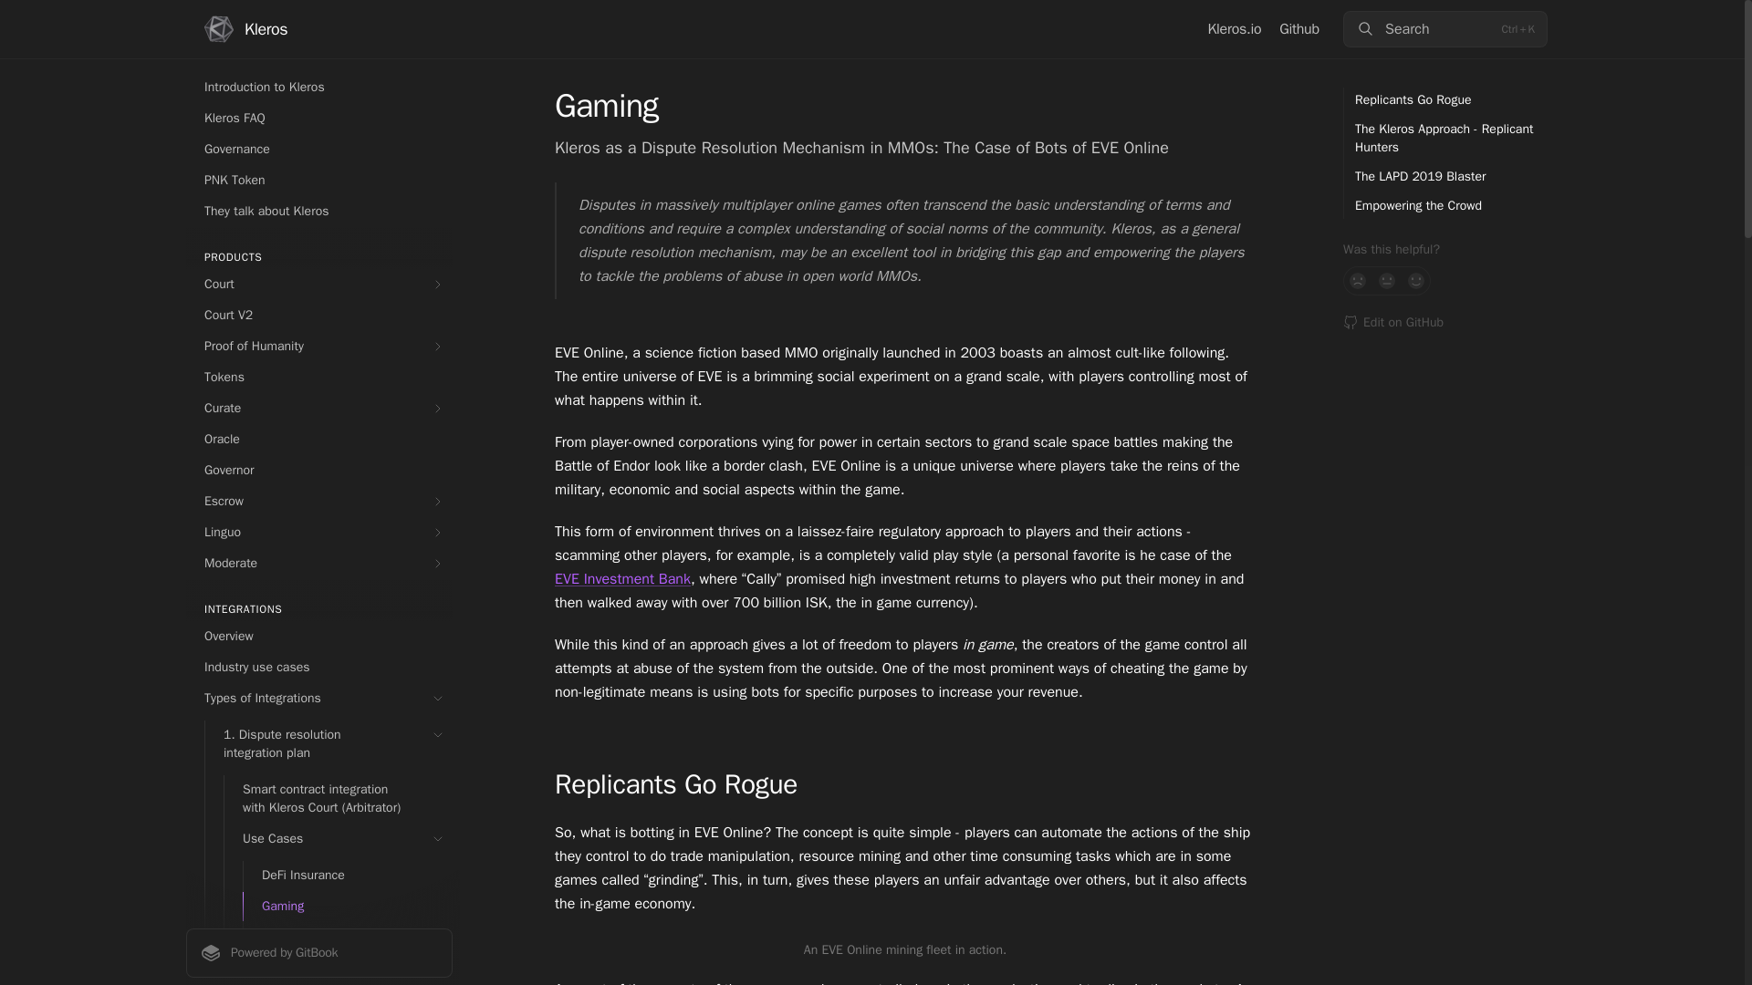  I want to click on Proof of Humanity, so click(318, 347).